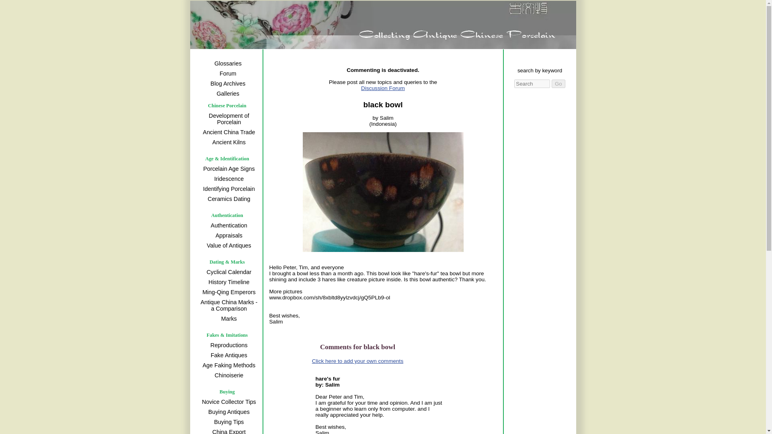  I want to click on Antique China Marks - a Comparison, so click(228, 305).